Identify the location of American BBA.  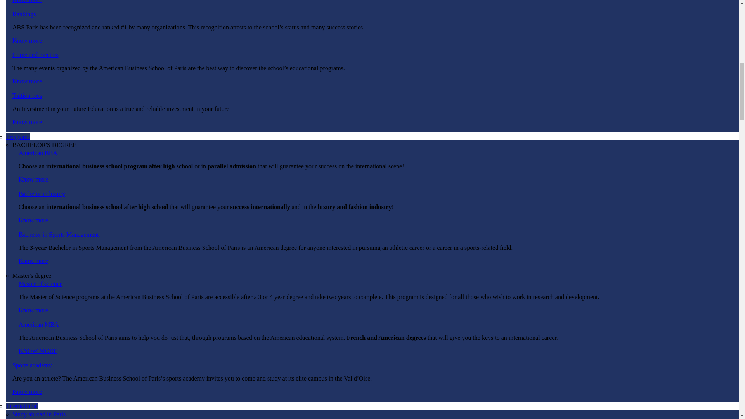
(38, 153).